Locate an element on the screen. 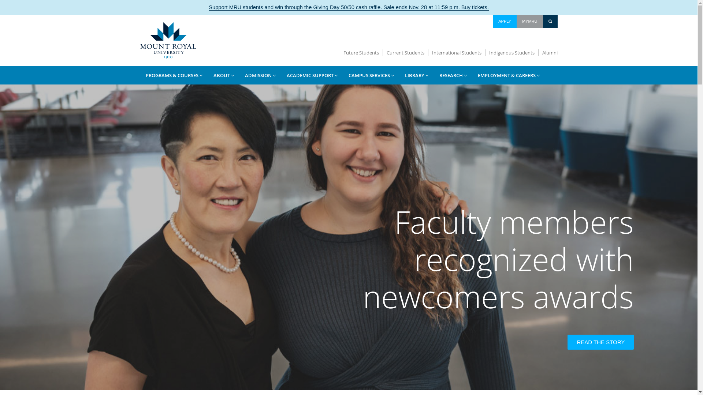 The height and width of the screenshot is (395, 703). MYMRU is located at coordinates (530, 22).